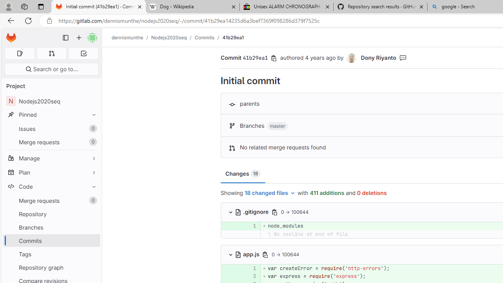  I want to click on Dony Riyanto's avatar, so click(352, 58).